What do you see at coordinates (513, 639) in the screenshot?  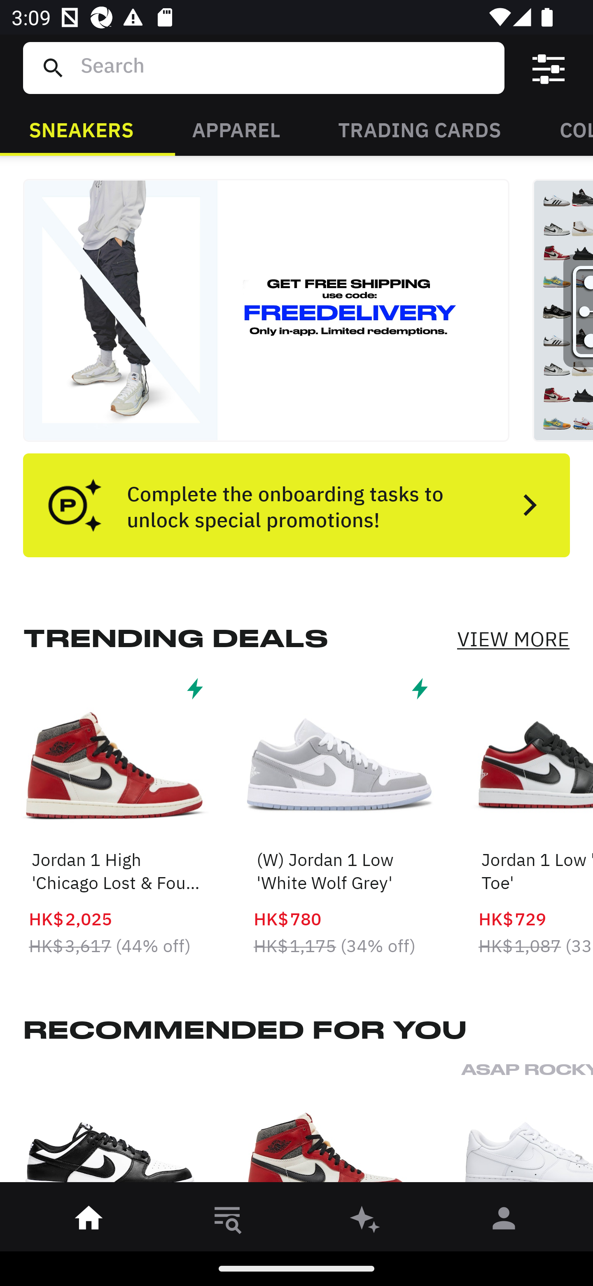 I see `VIEW MORE` at bounding box center [513, 639].